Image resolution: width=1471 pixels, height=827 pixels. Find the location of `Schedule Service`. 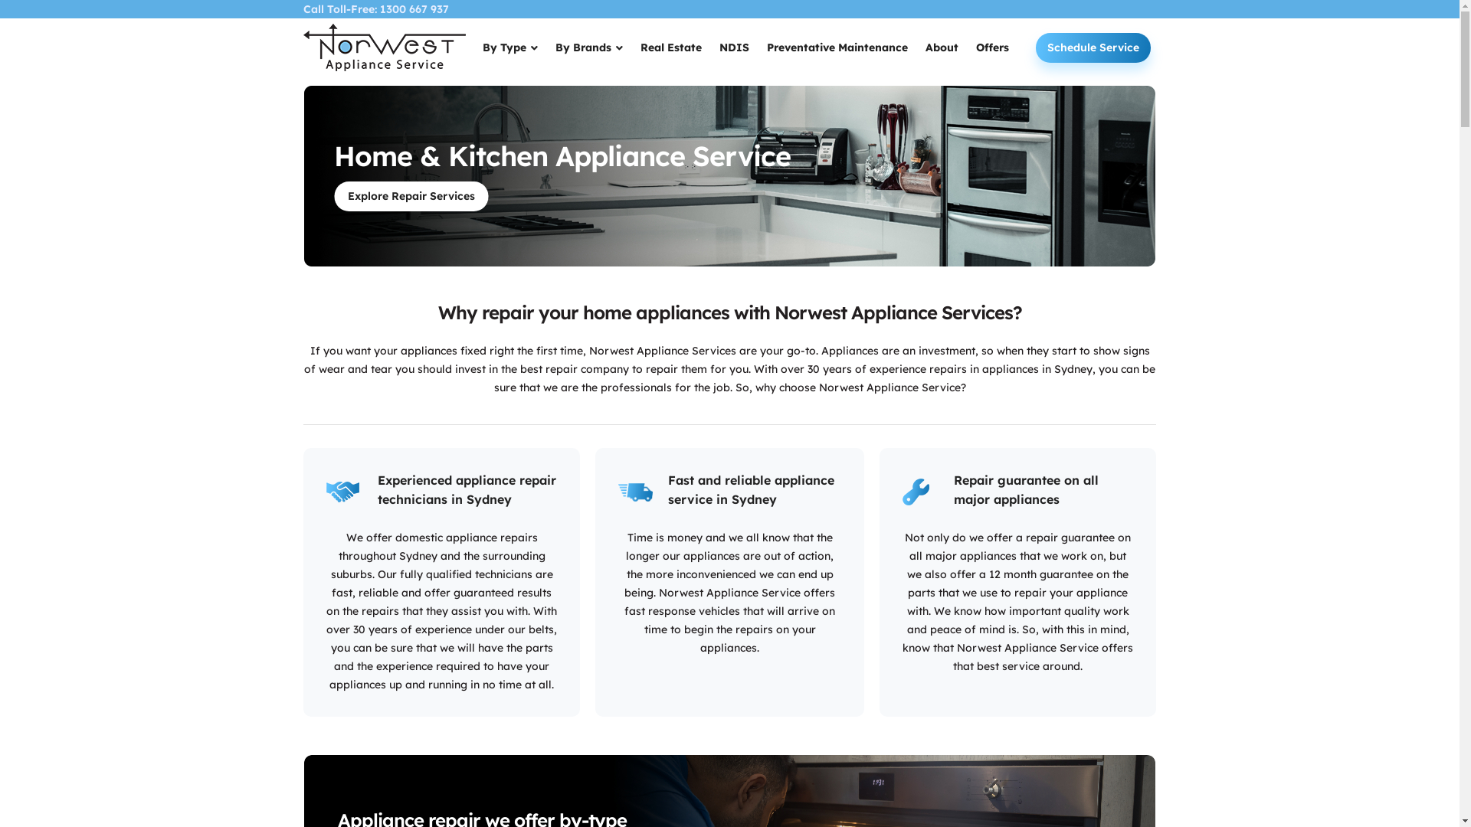

Schedule Service is located at coordinates (1093, 47).